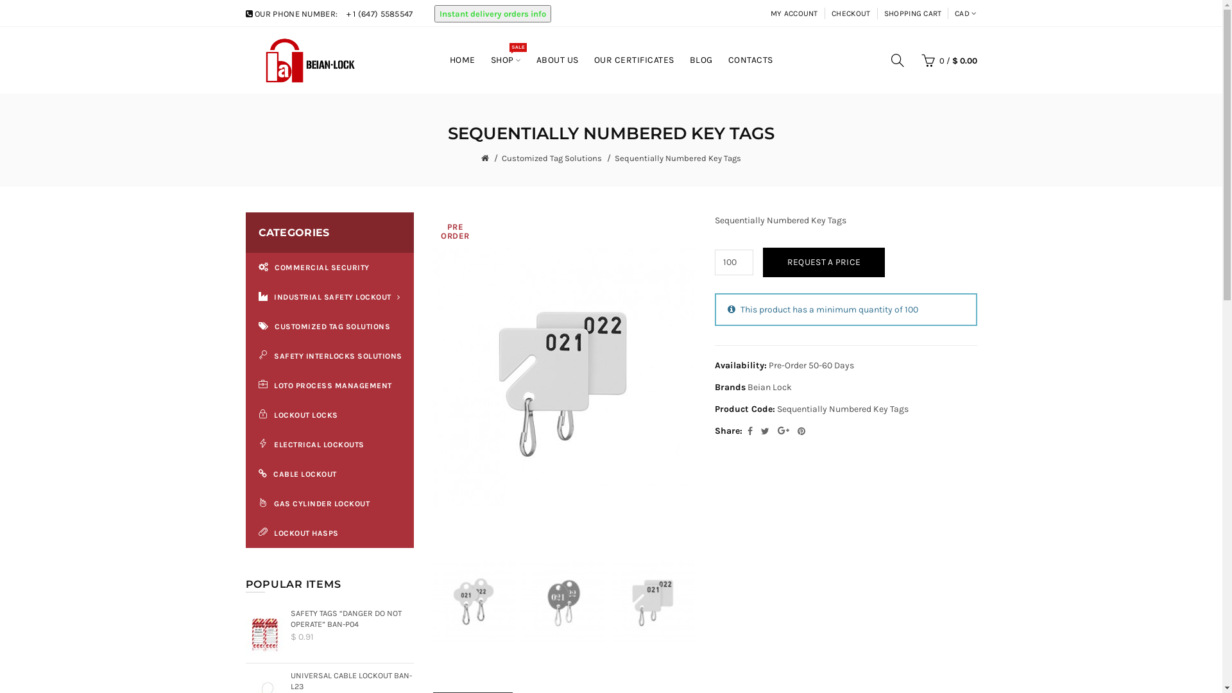 This screenshot has width=1232, height=693. I want to click on MY ACCOUNT, so click(794, 14).